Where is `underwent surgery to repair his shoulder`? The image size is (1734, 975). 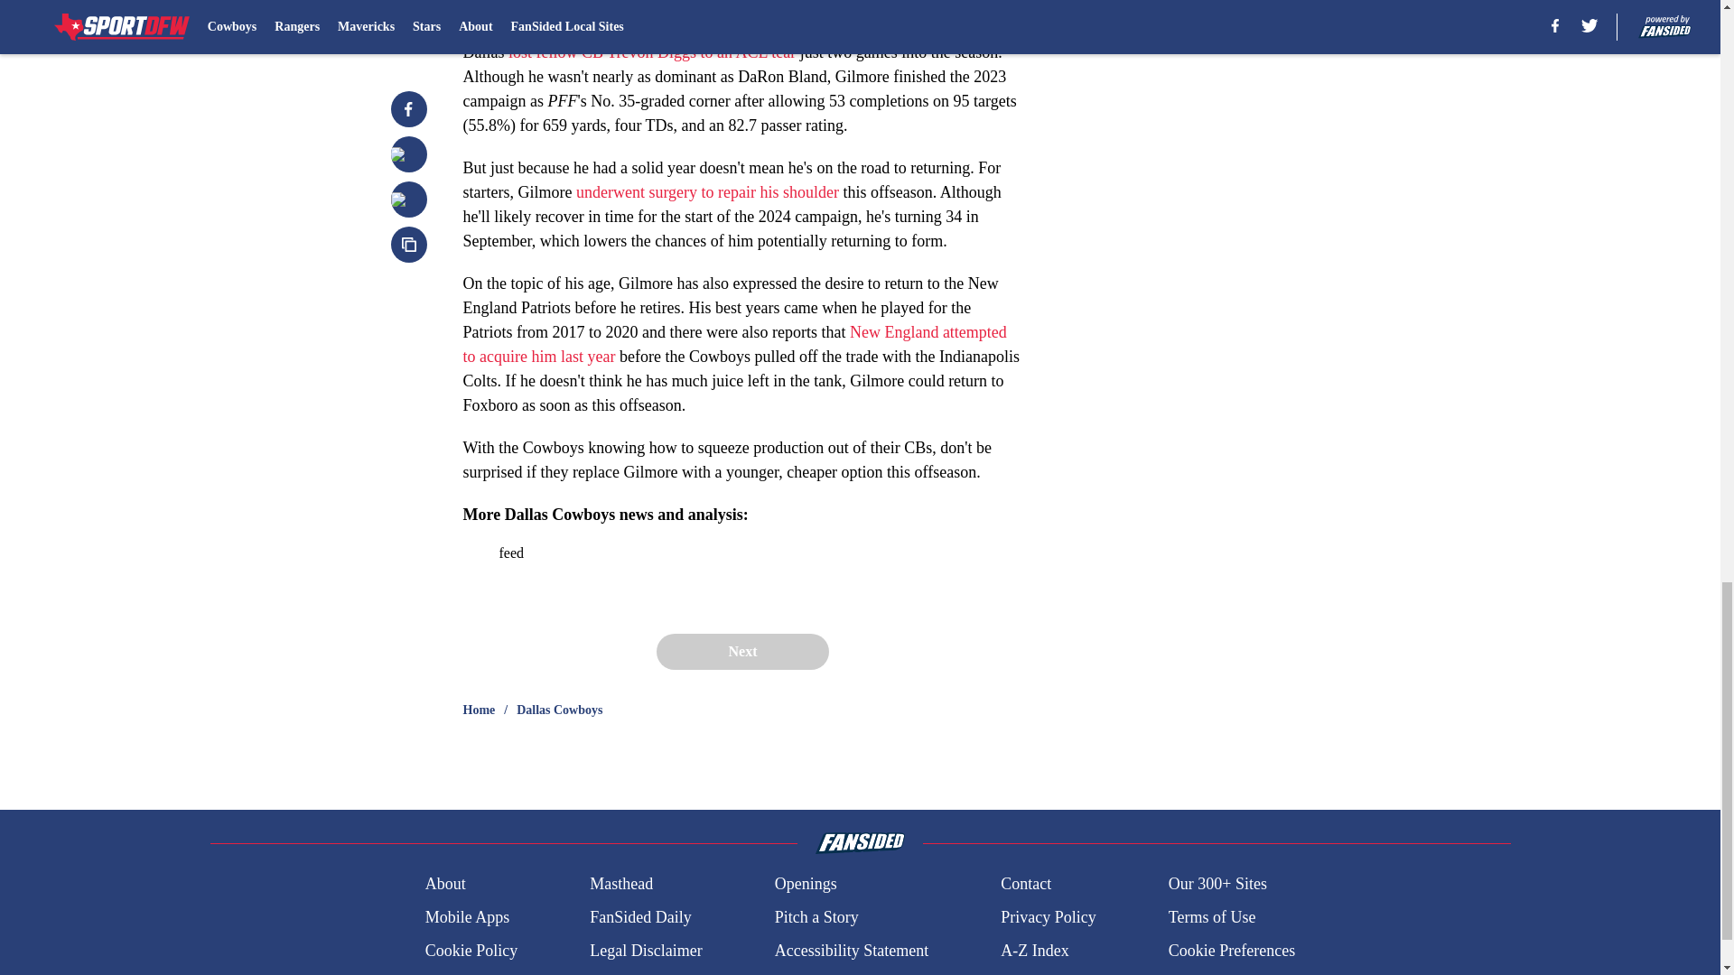 underwent surgery to repair his shoulder is located at coordinates (707, 191).